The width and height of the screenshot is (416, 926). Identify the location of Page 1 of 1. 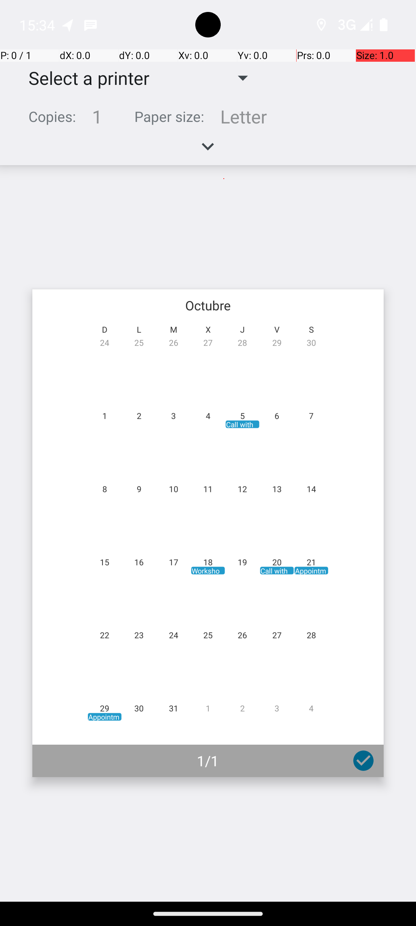
(208, 533).